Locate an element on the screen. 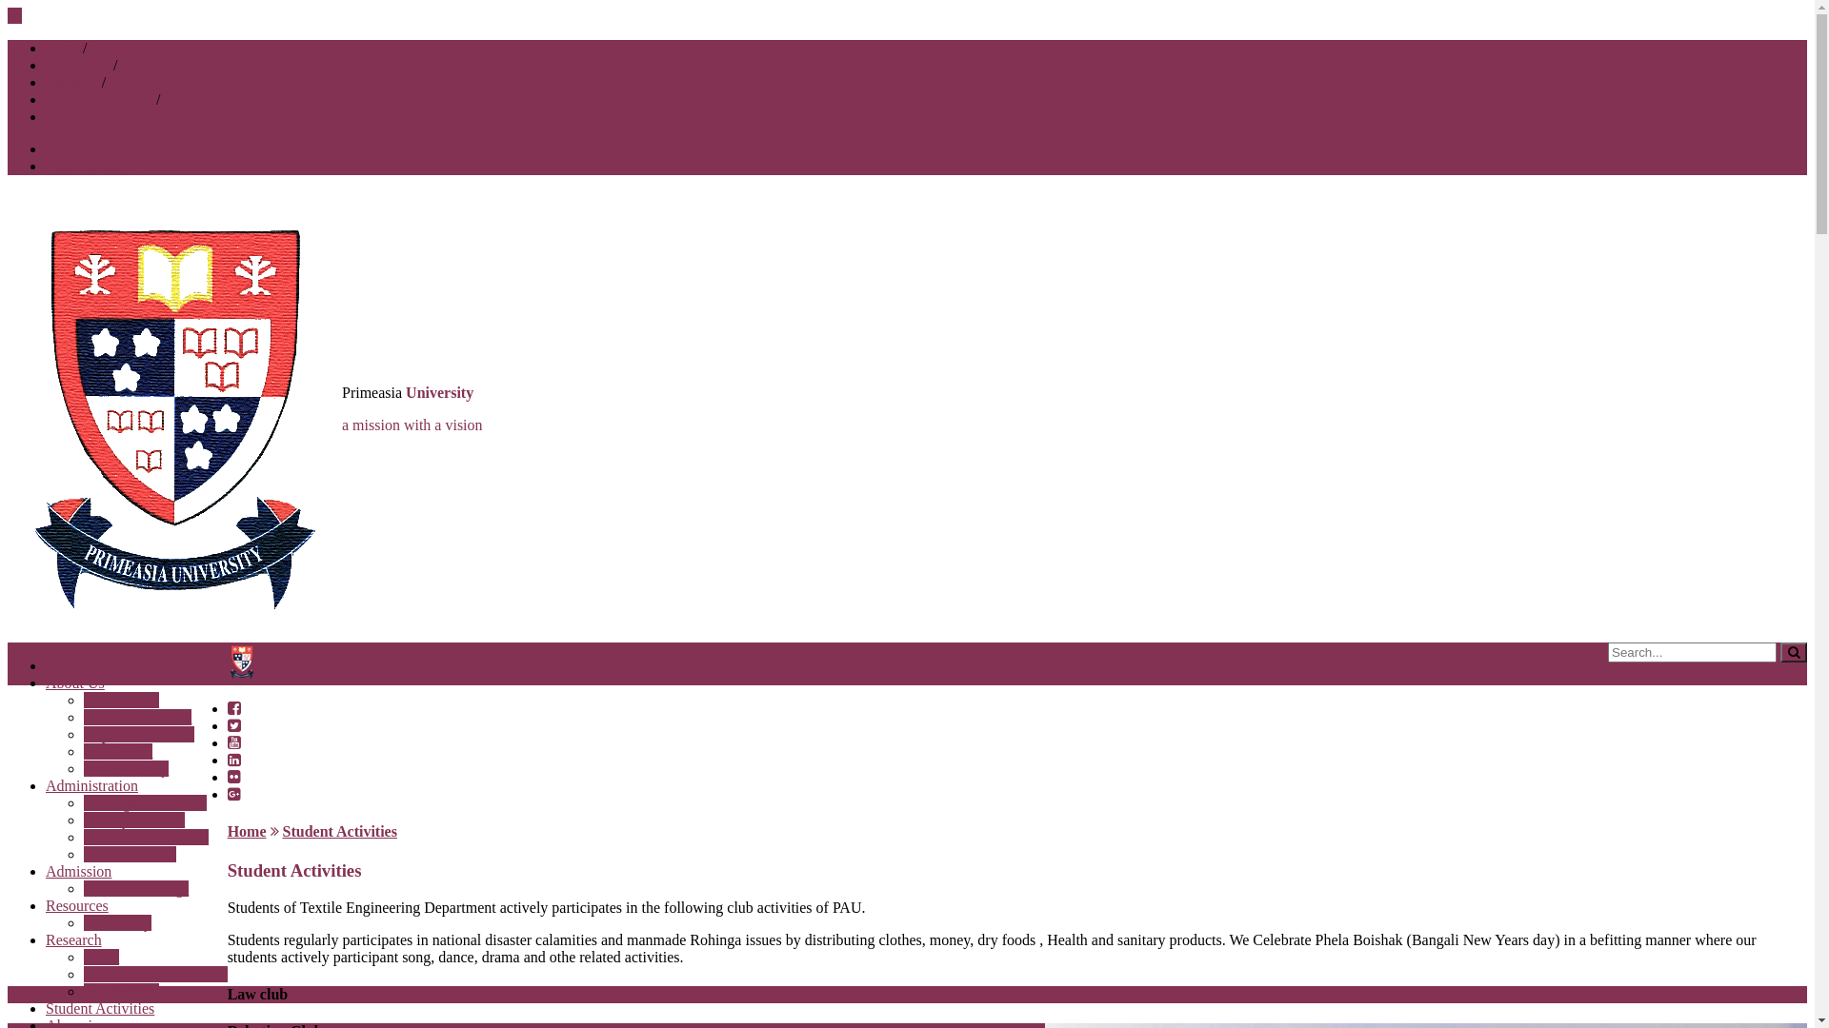 This screenshot has width=1829, height=1028. Administrative Staff is located at coordinates (147, 838).